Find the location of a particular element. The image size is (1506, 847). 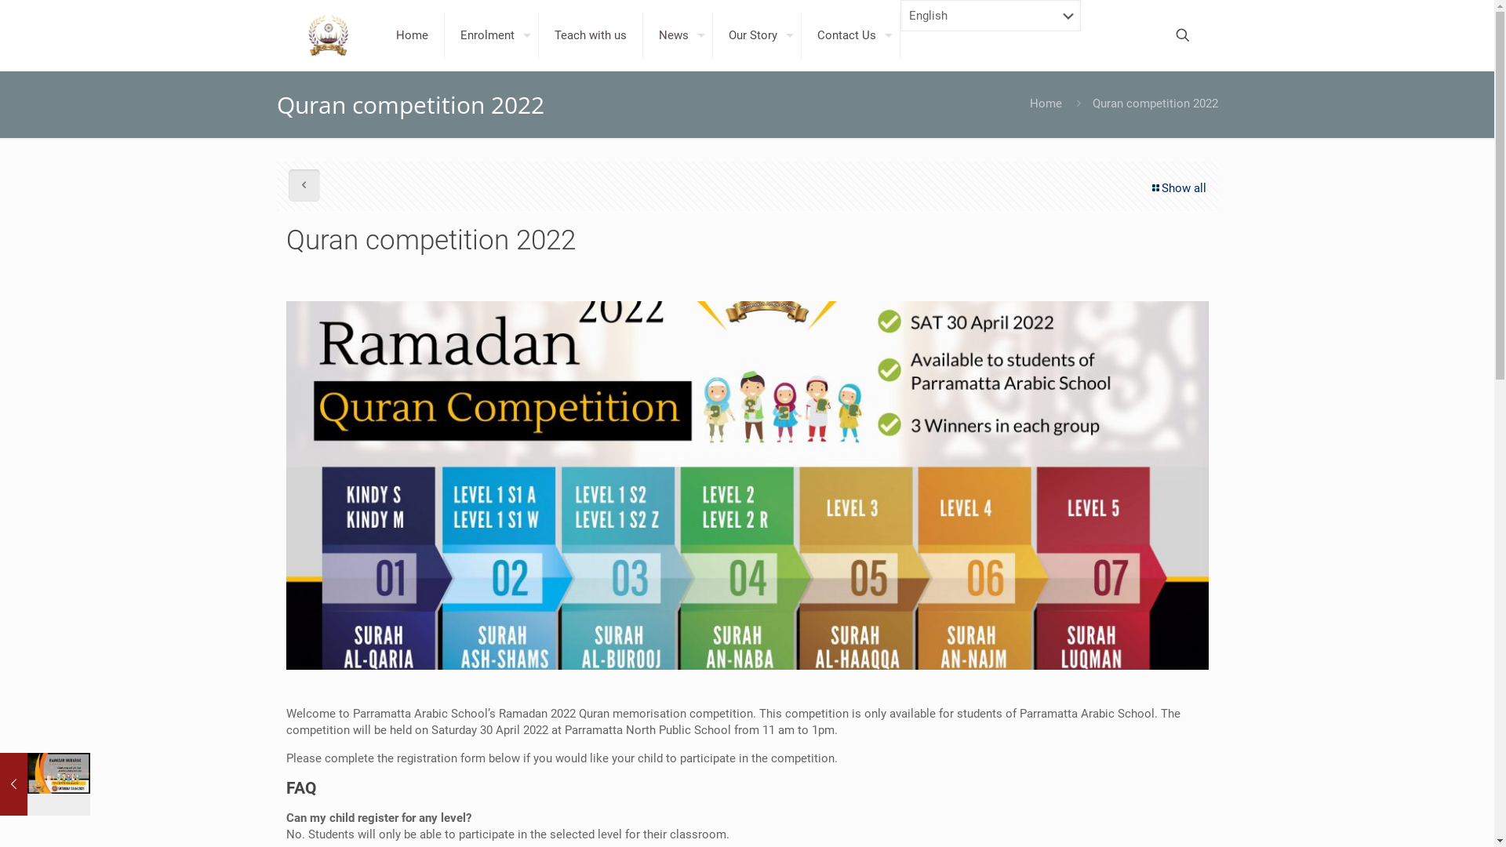

Department of Education is located at coordinates (979, 697).